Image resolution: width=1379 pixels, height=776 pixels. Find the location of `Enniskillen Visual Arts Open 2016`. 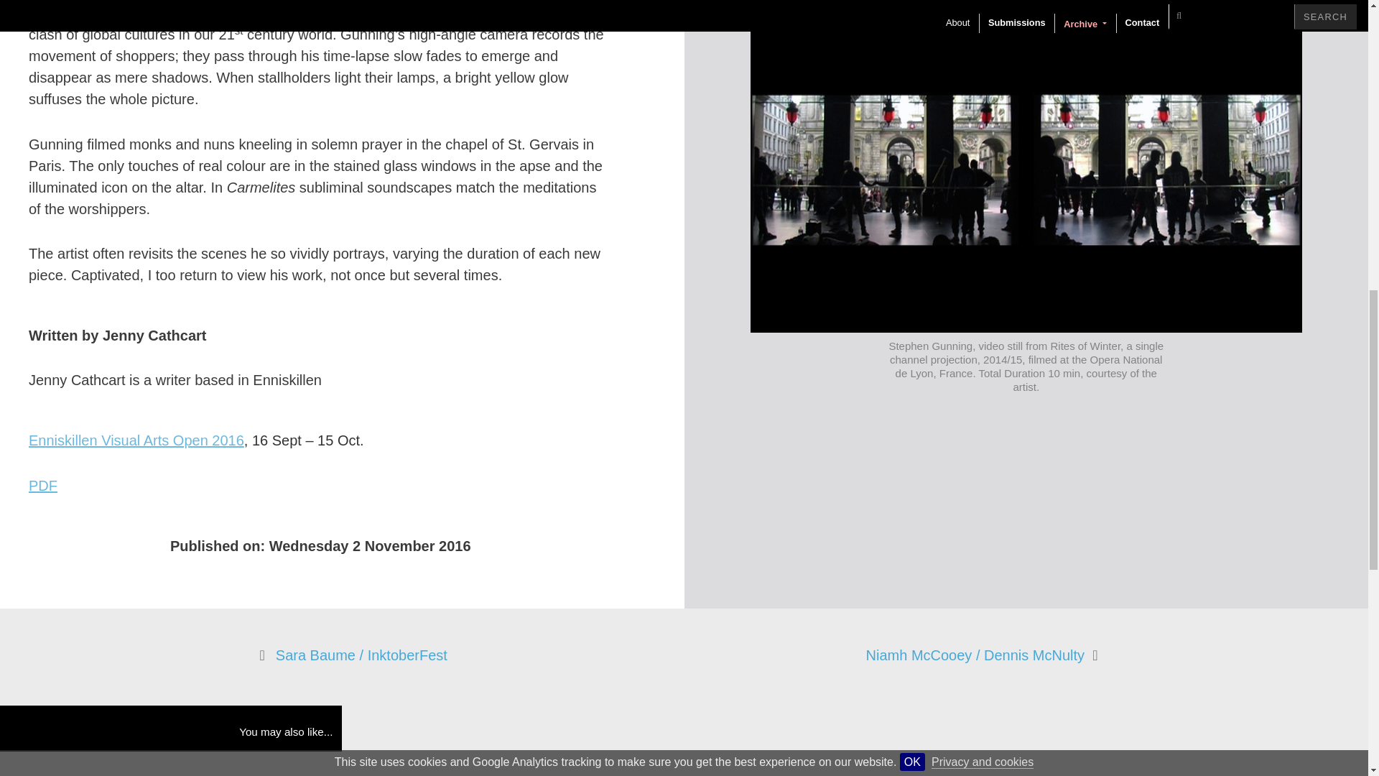

Enniskillen Visual Arts Open 2016 is located at coordinates (136, 440).